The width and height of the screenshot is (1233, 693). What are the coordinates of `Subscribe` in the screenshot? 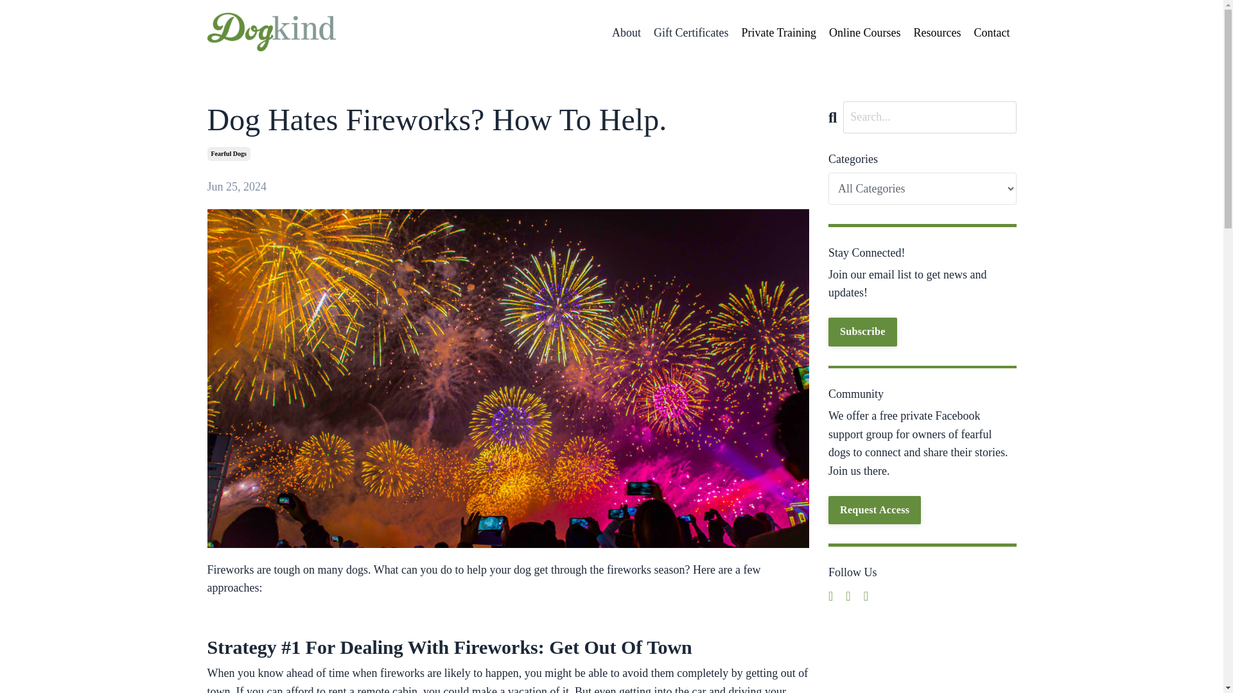 It's located at (863, 331).